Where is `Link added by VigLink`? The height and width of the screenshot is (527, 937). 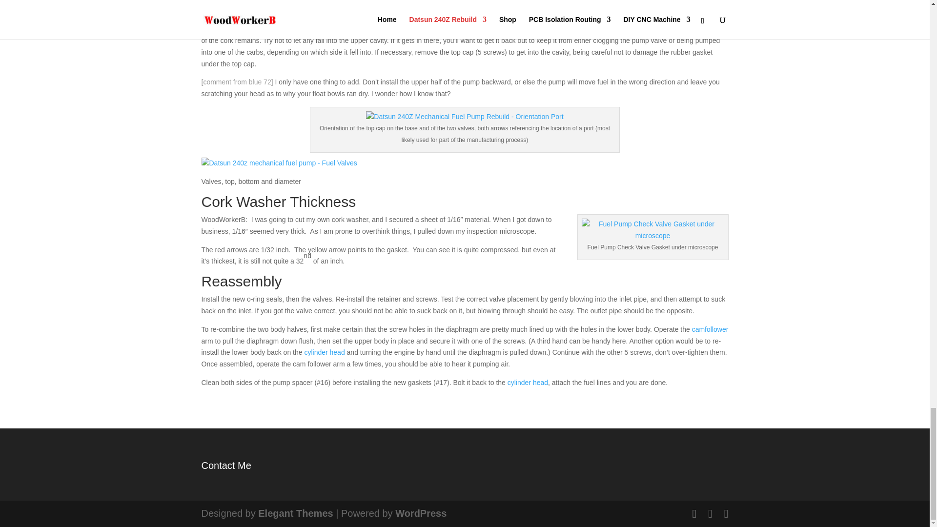 Link added by VigLink is located at coordinates (711, 329).